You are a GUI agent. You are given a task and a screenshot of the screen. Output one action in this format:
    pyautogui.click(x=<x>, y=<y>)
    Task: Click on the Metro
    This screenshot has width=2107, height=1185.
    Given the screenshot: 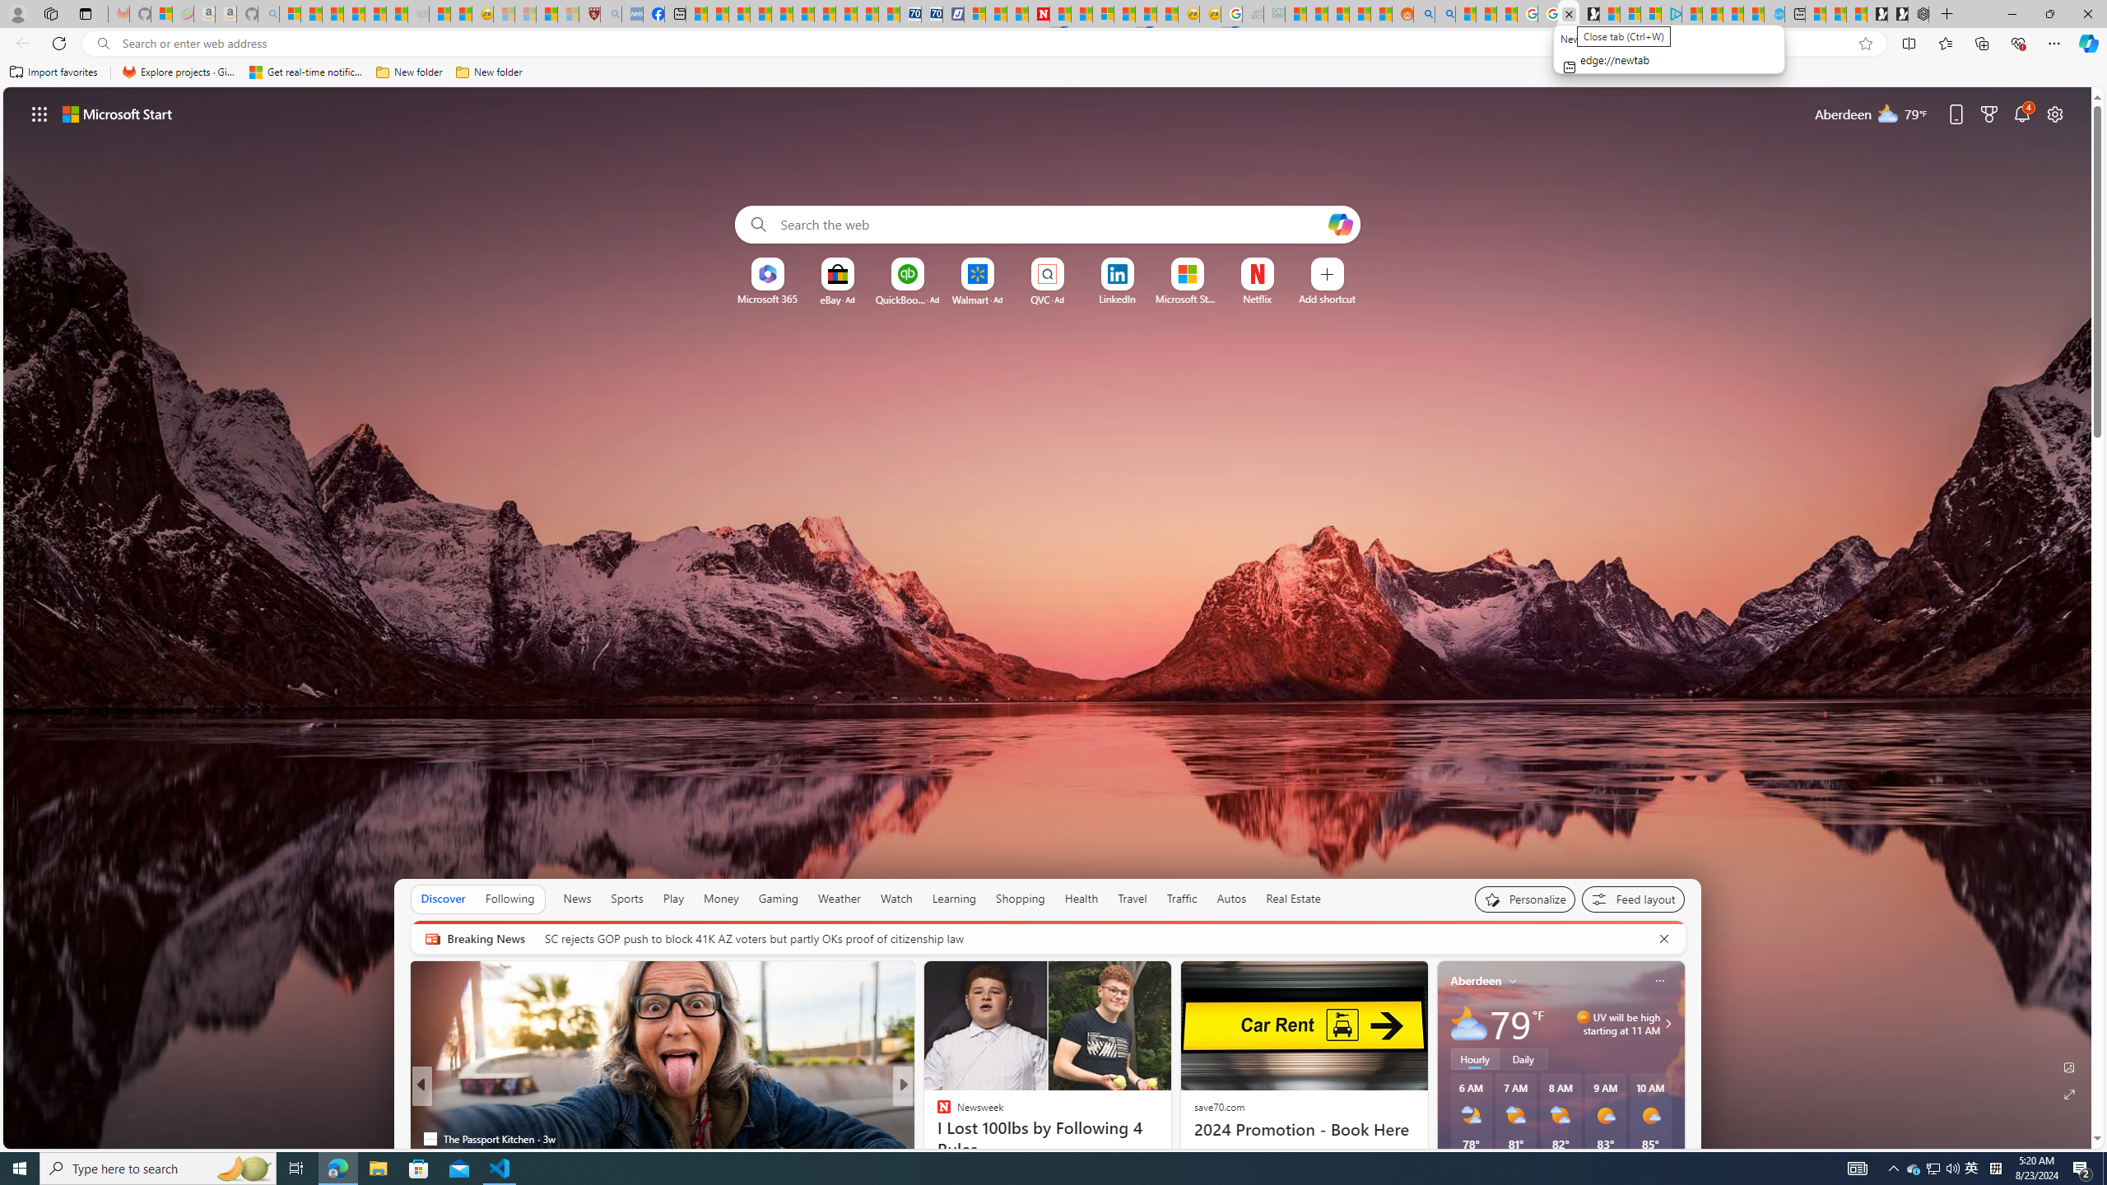 What is the action you would take?
    pyautogui.click(x=430, y=1112)
    